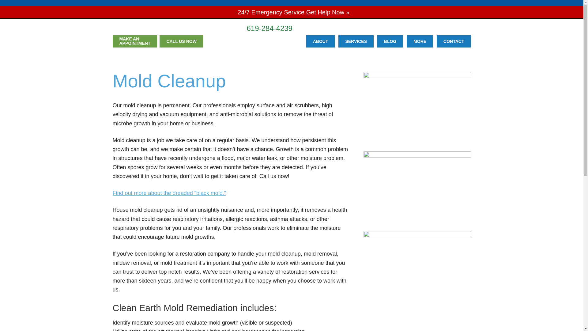 The width and height of the screenshot is (588, 331). I want to click on MORE, so click(177, 28).